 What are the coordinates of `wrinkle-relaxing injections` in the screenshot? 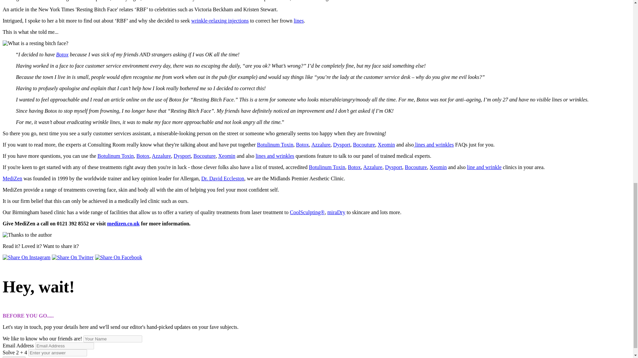 It's located at (220, 21).